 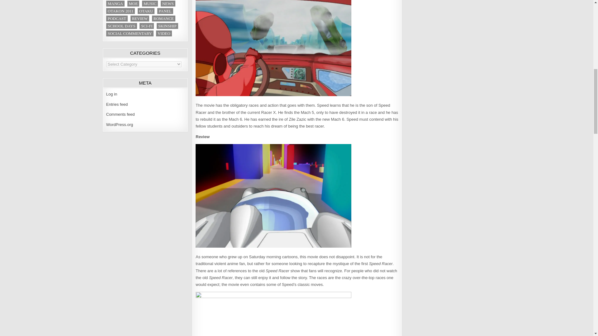 What do you see at coordinates (273, 196) in the screenshot?
I see `virtualtrack` at bounding box center [273, 196].